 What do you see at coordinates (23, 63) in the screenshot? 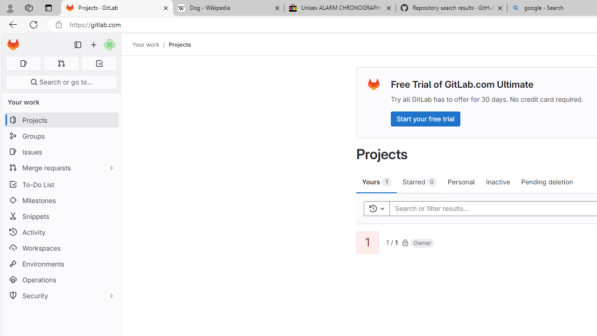
I see `Assigned issues 0` at bounding box center [23, 63].